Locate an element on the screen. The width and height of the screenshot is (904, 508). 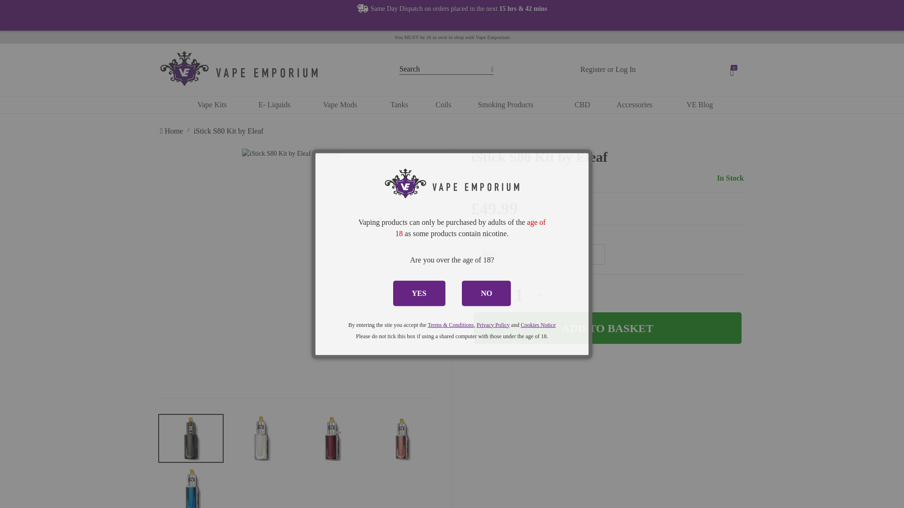
Customer reviews powered by Trustpilot is located at coordinates (452, 22).